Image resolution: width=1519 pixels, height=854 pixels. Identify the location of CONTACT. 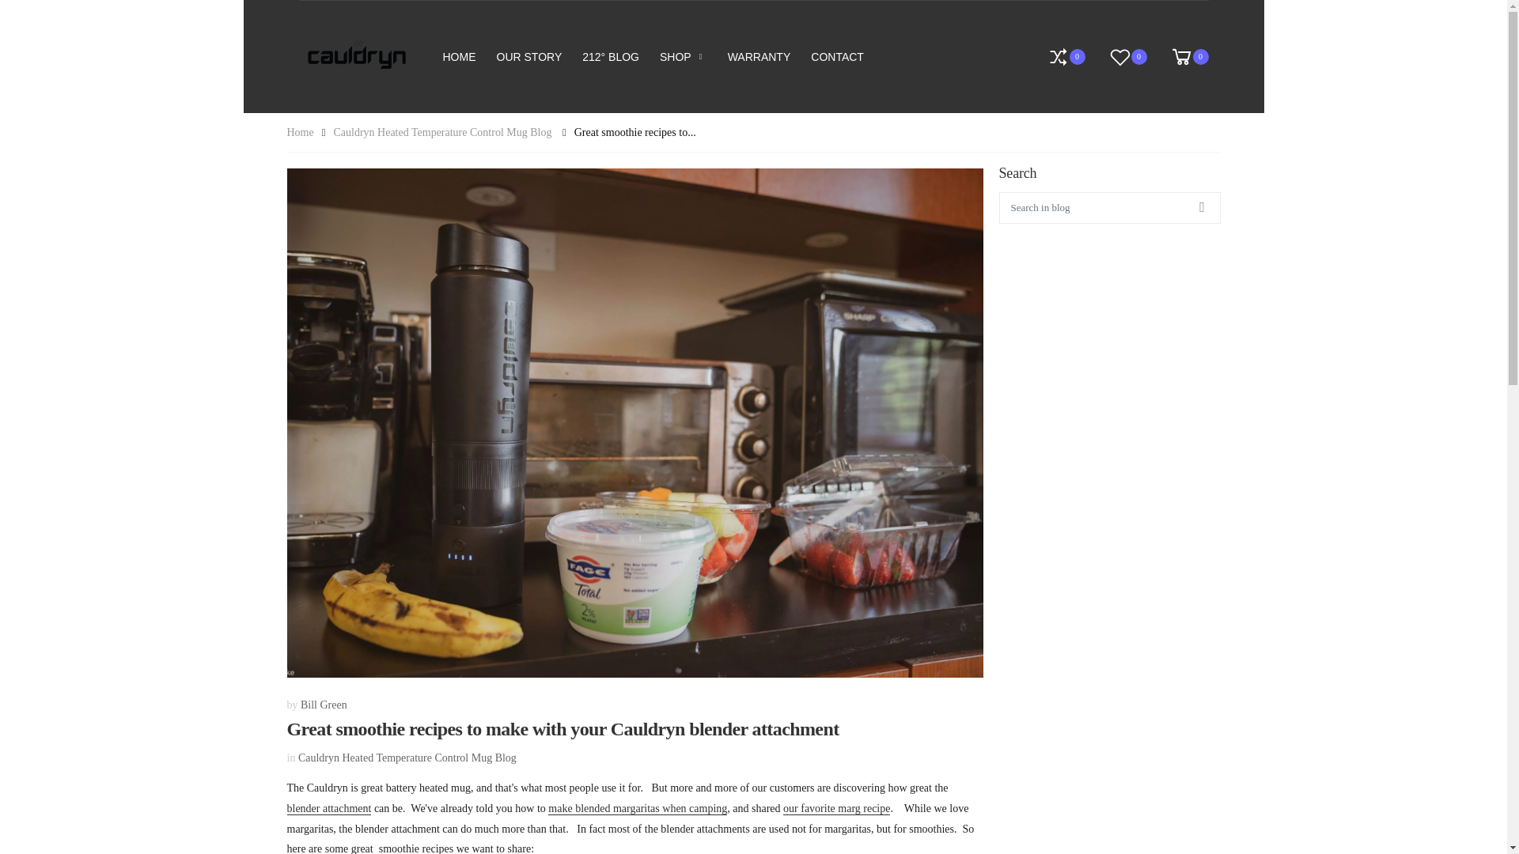
(837, 57).